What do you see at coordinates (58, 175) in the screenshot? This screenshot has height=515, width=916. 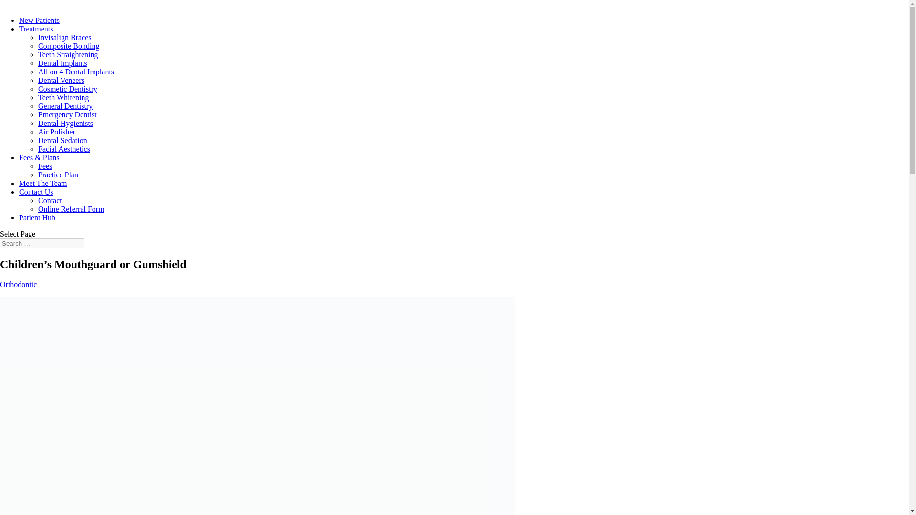 I see `Practice Plan` at bounding box center [58, 175].